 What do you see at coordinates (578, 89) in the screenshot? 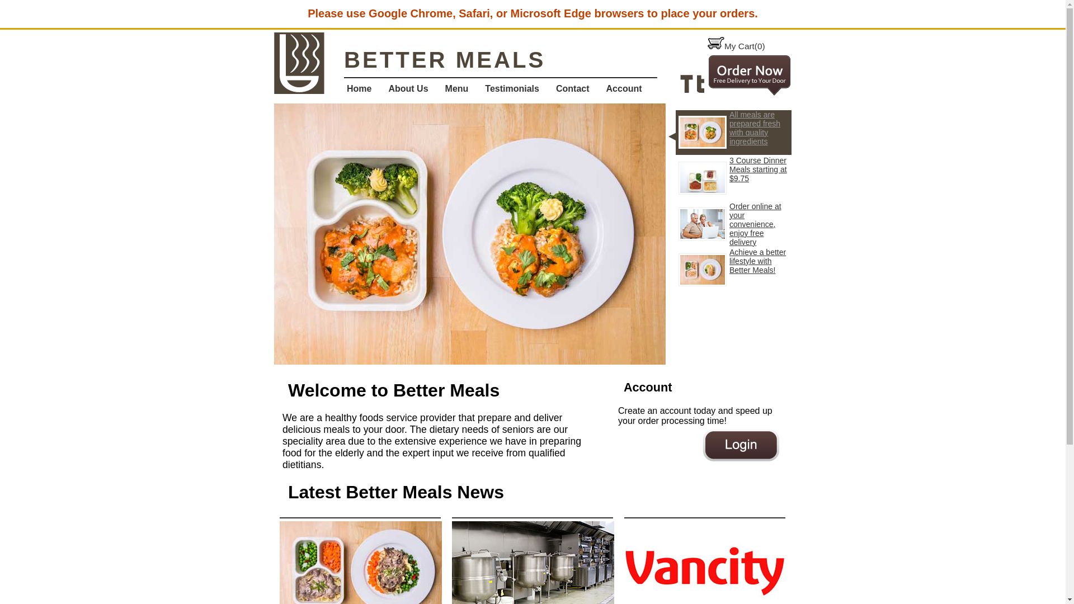
I see `Contact` at bounding box center [578, 89].